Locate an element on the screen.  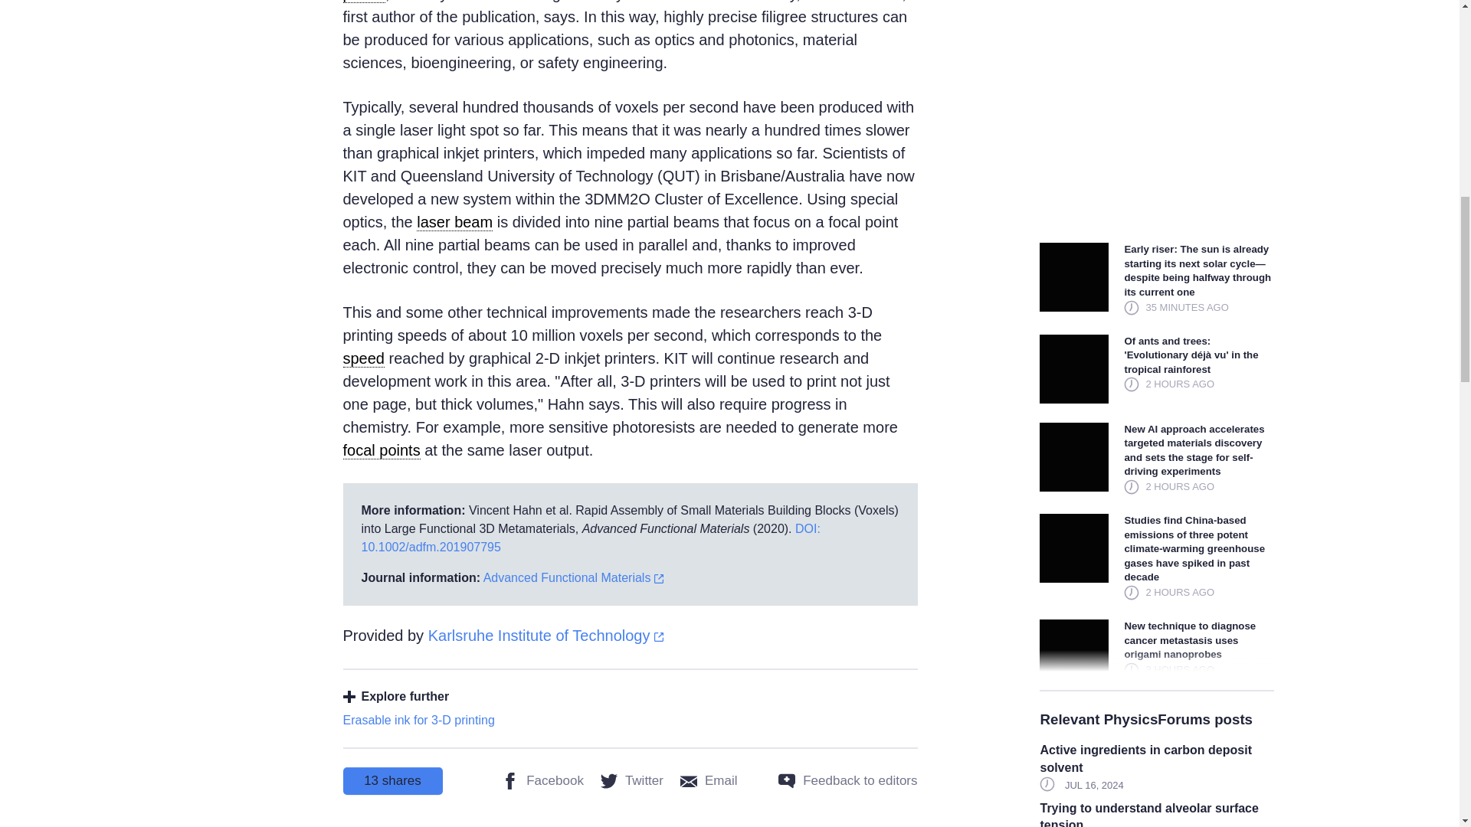
laser beam is located at coordinates (454, 222).